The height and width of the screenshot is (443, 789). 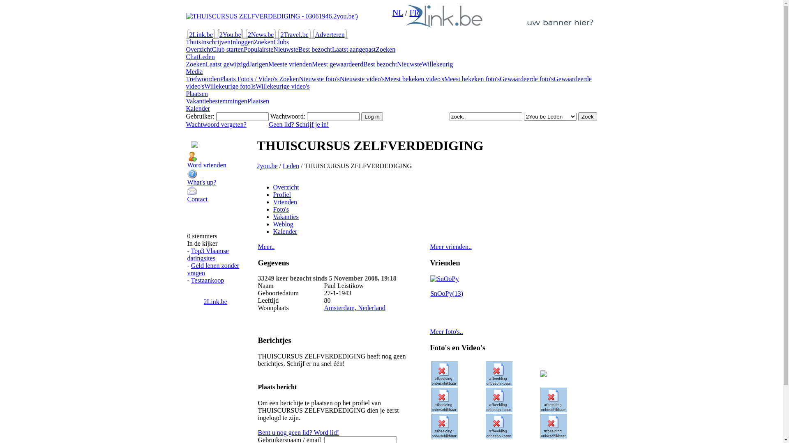 I want to click on Kalender, so click(x=198, y=108).